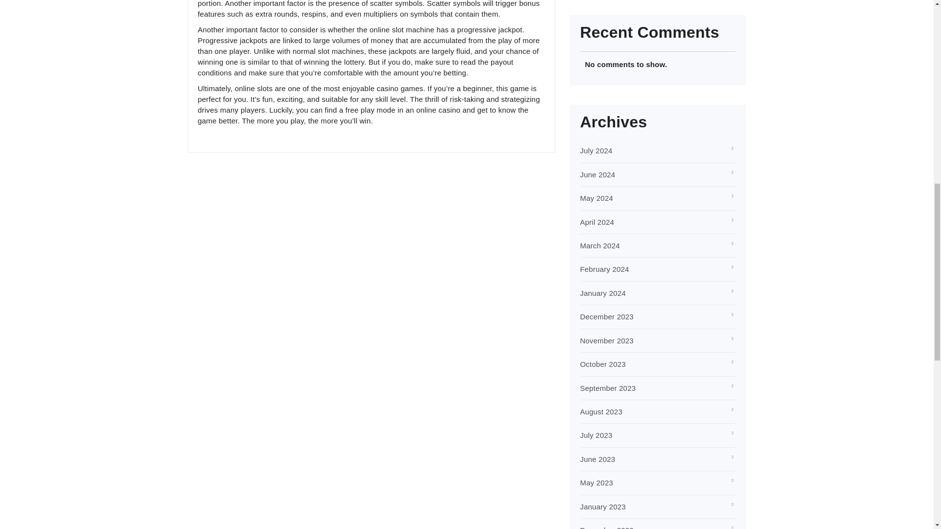 The image size is (941, 529). Describe the element at coordinates (597, 198) in the screenshot. I see `May 2024` at that location.